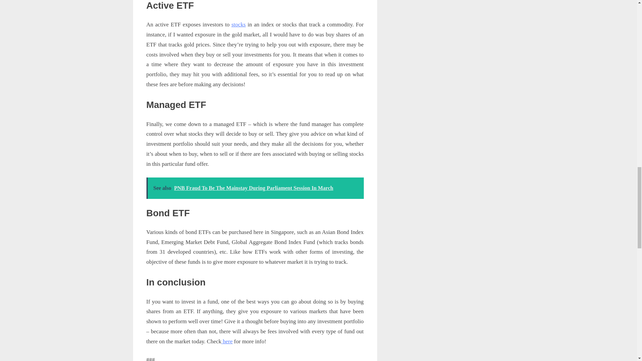  I want to click on here, so click(227, 341).